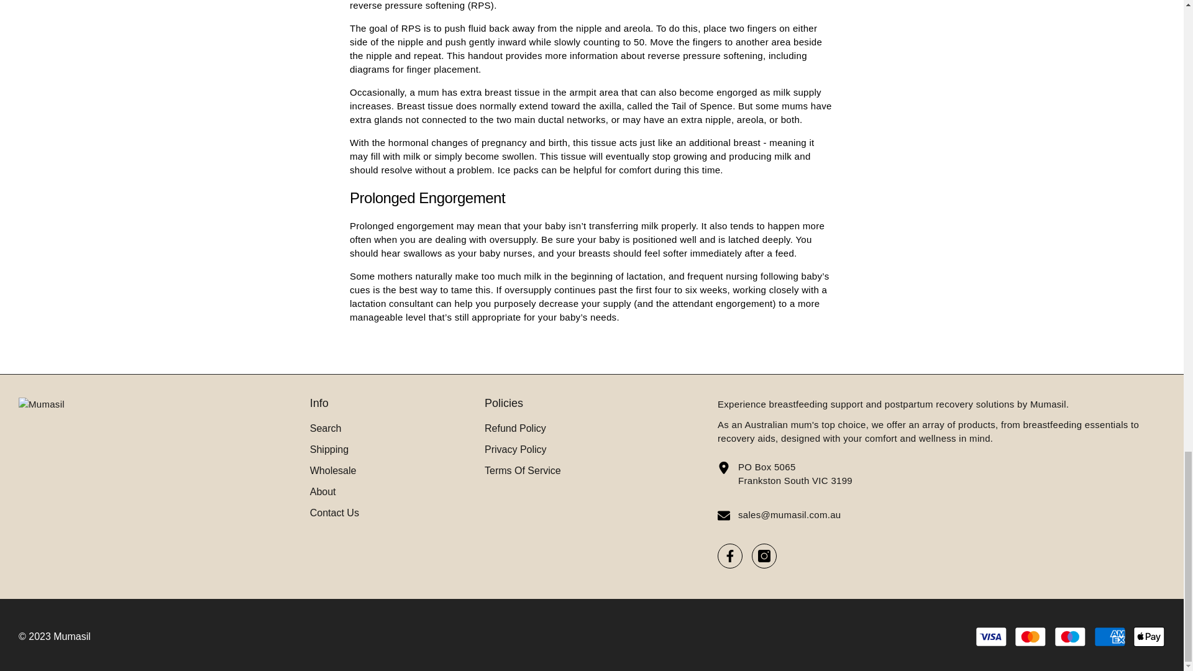  I want to click on Search, so click(326, 429).